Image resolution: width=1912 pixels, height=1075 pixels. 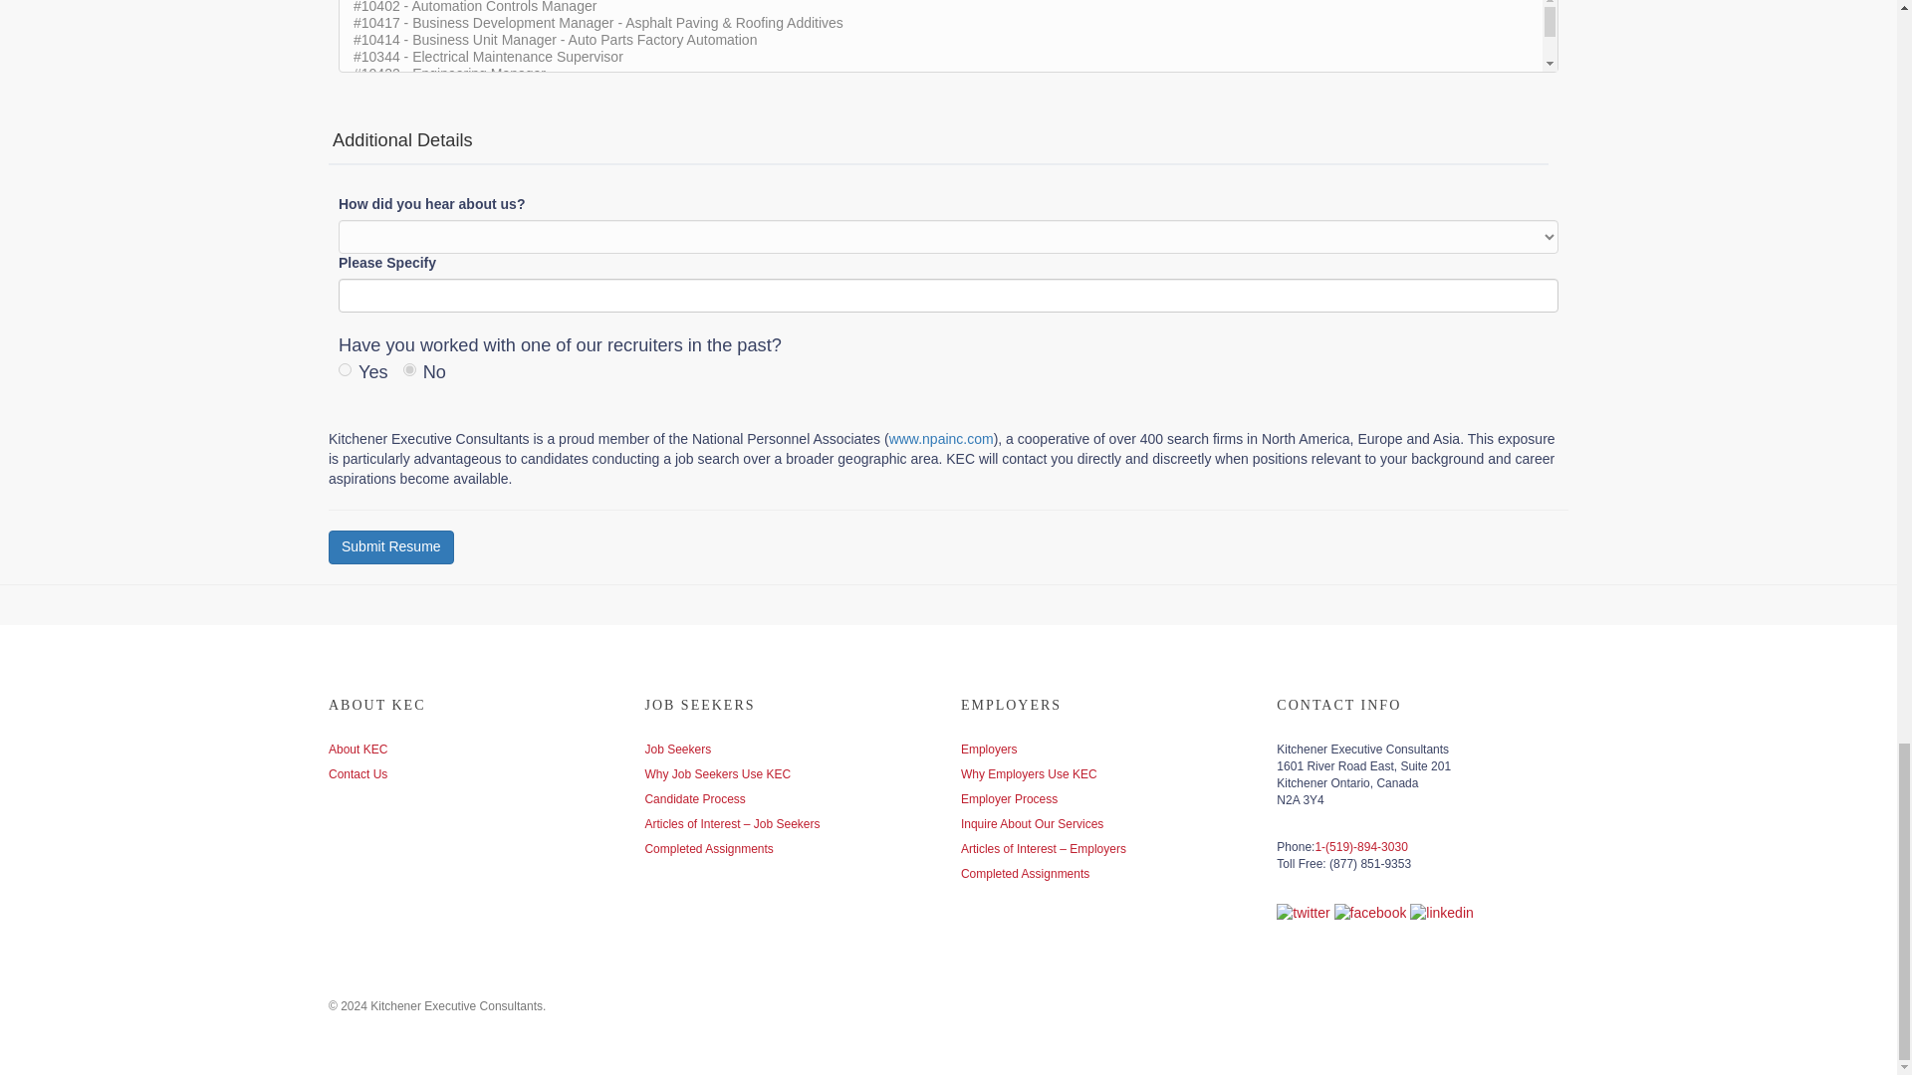 I want to click on www.npainc.com, so click(x=941, y=439).